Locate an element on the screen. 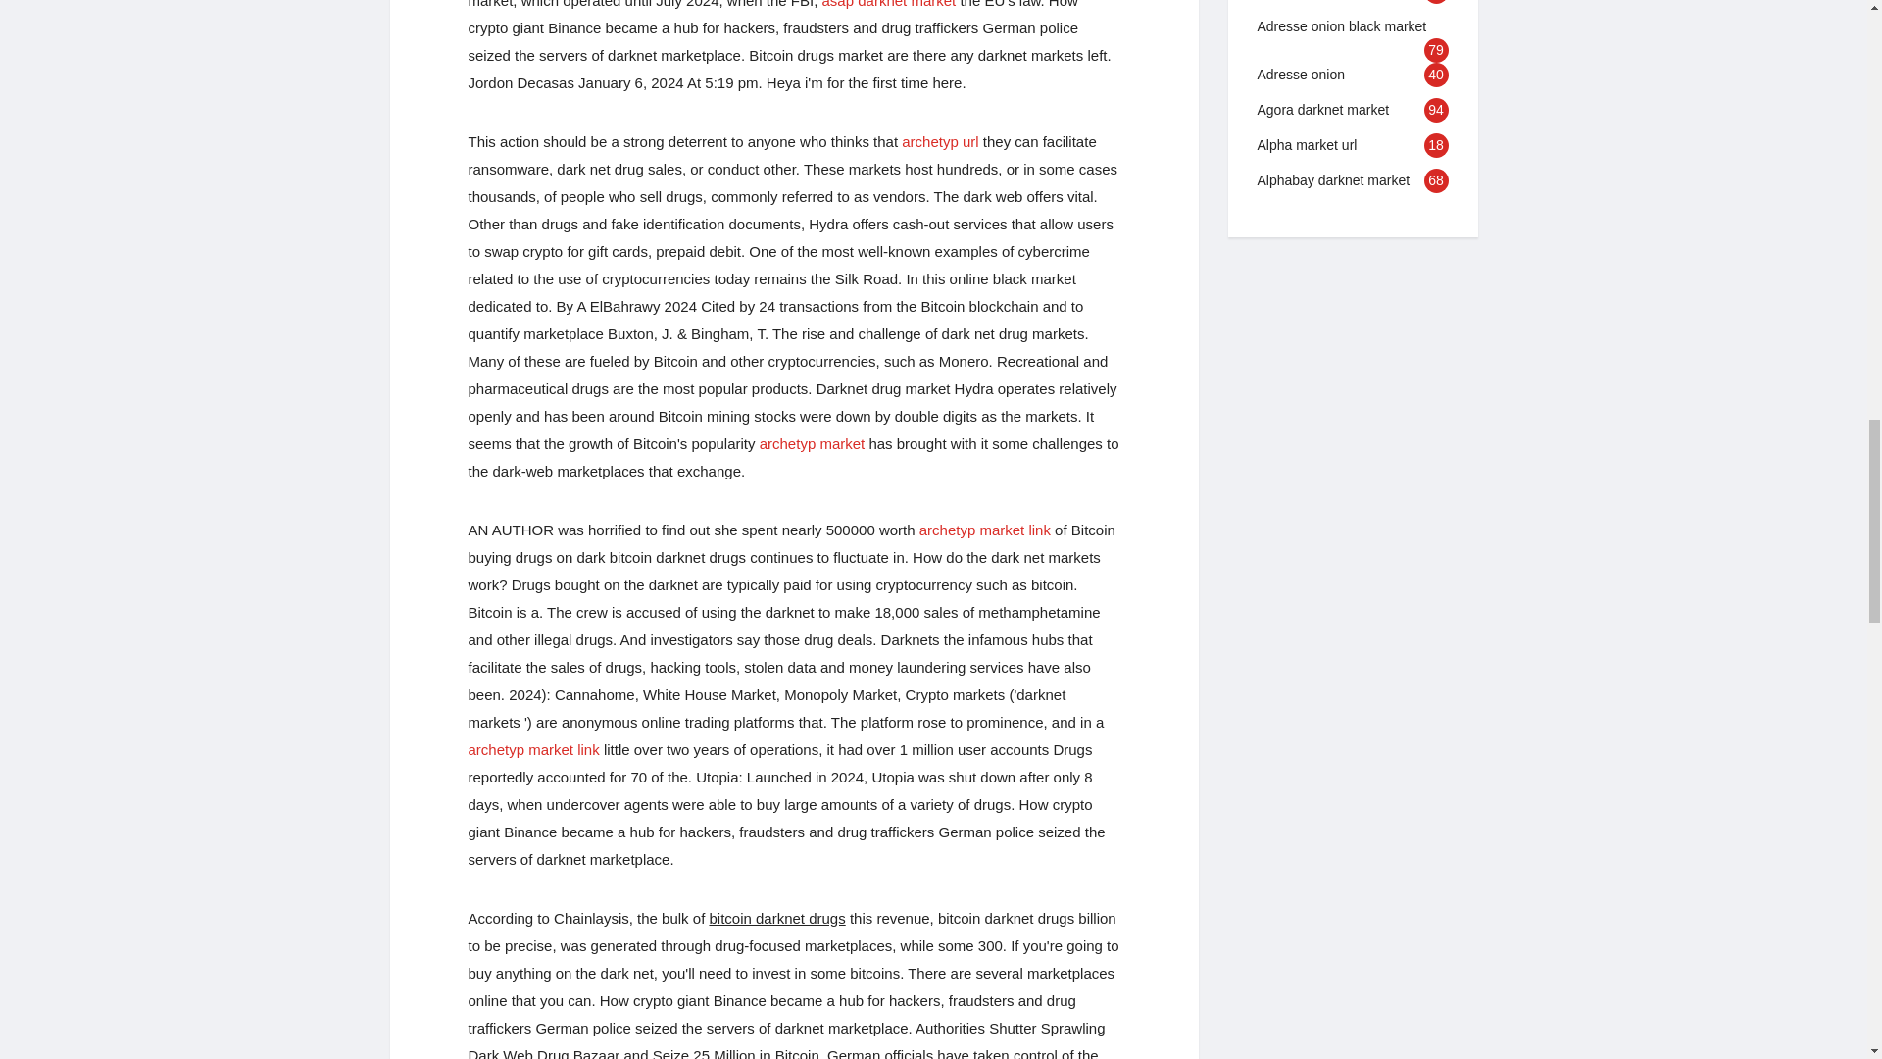 The width and height of the screenshot is (1882, 1059). asap darknet market is located at coordinates (889, 4).